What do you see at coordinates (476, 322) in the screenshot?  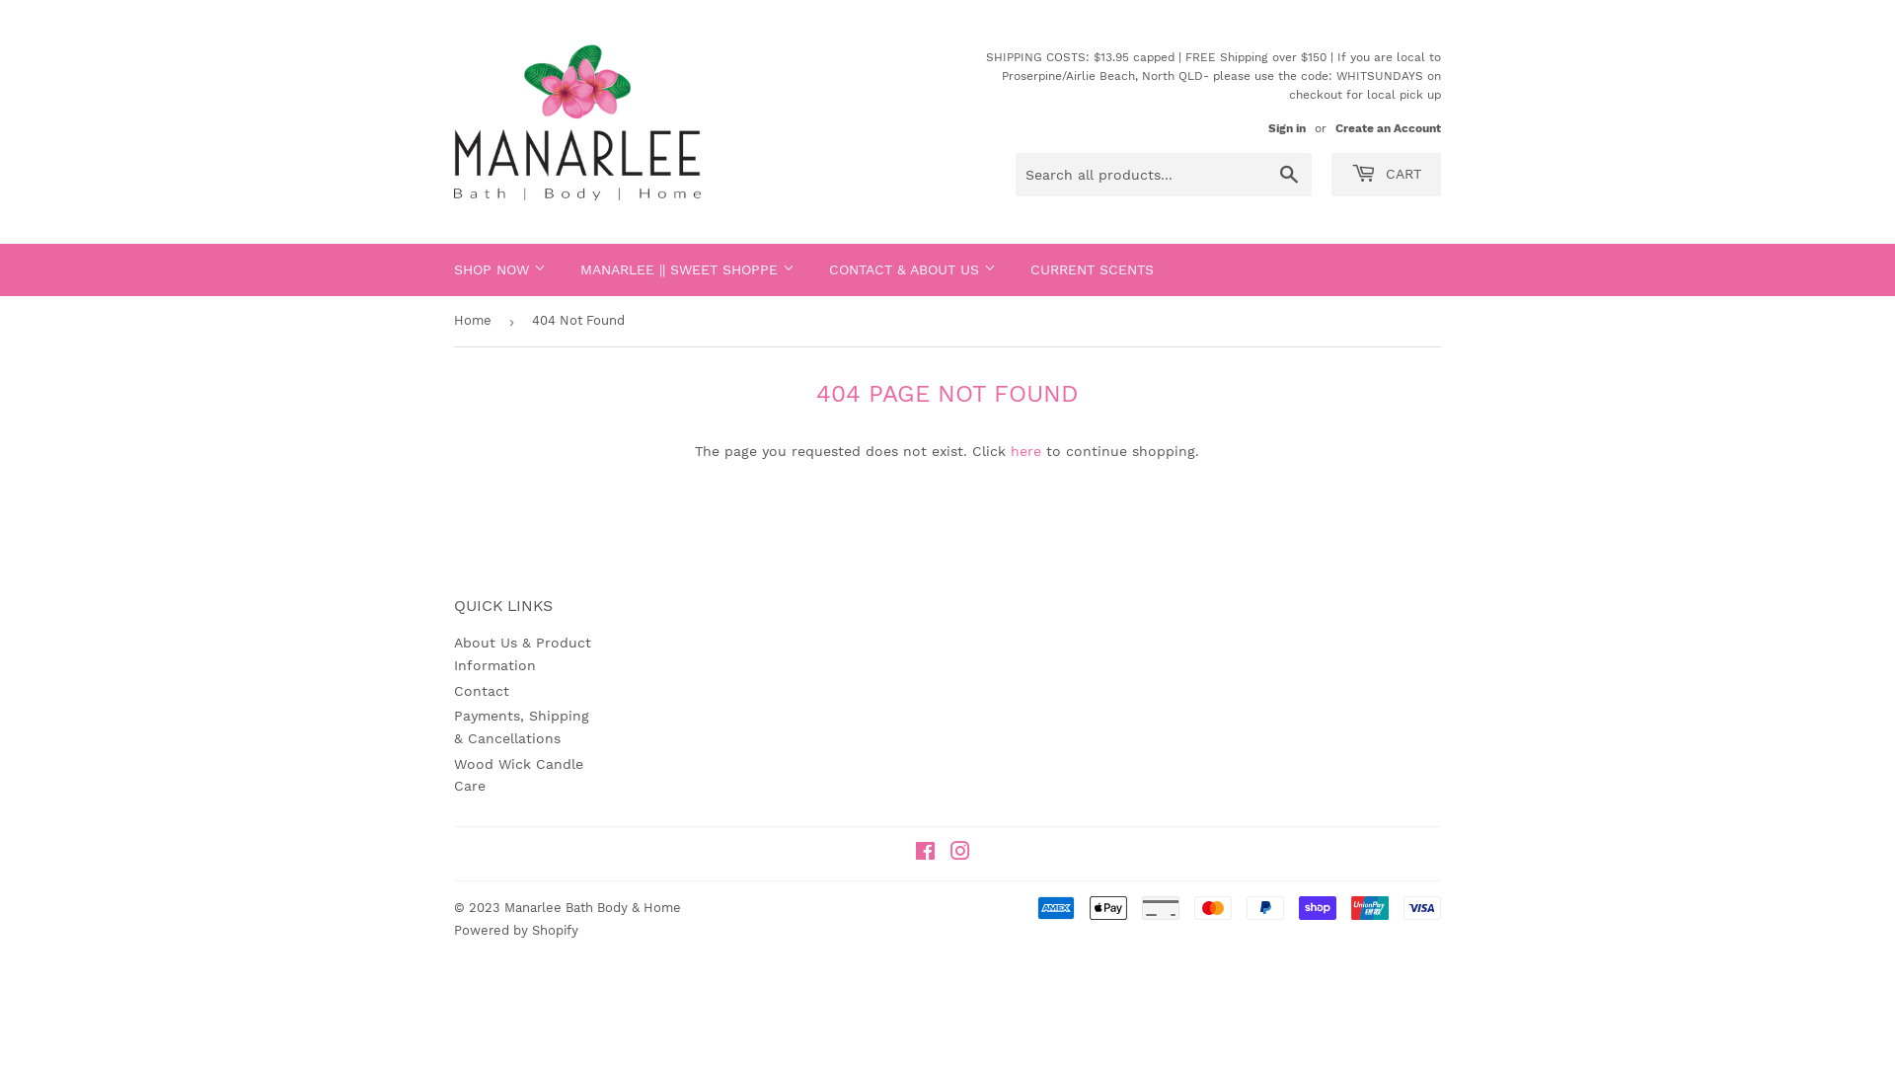 I see `Home` at bounding box center [476, 322].